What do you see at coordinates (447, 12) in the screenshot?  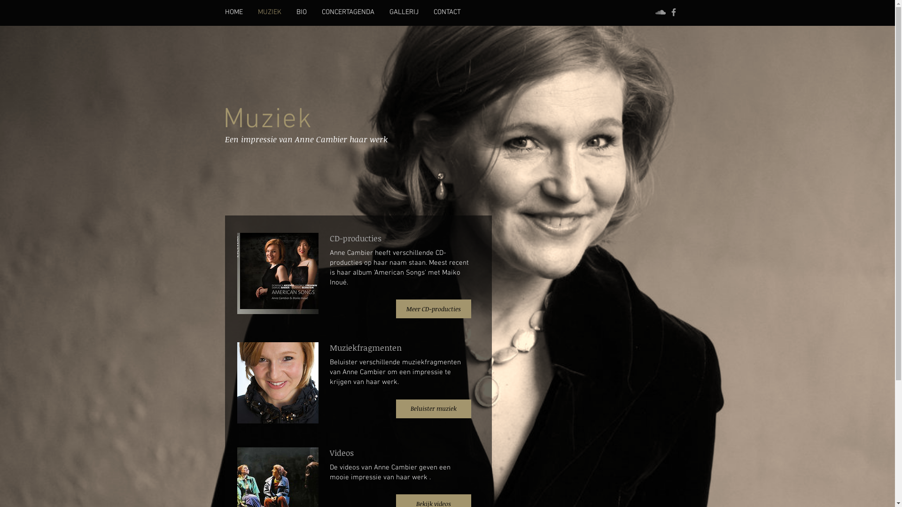 I see `CONTACT` at bounding box center [447, 12].